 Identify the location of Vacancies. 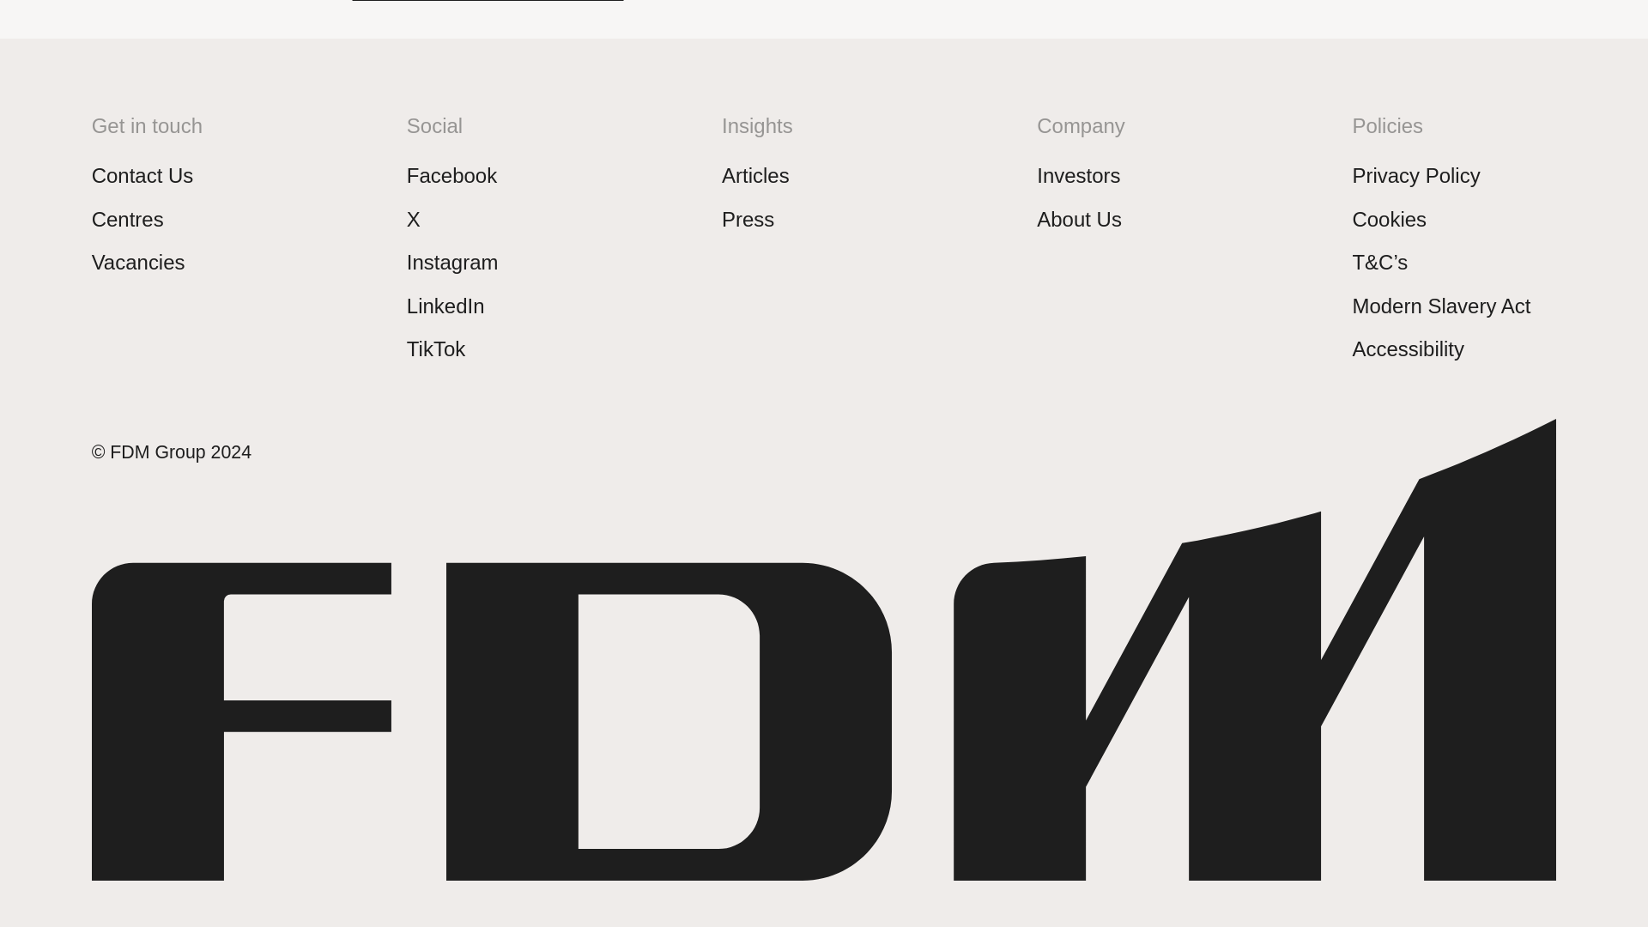
(138, 261).